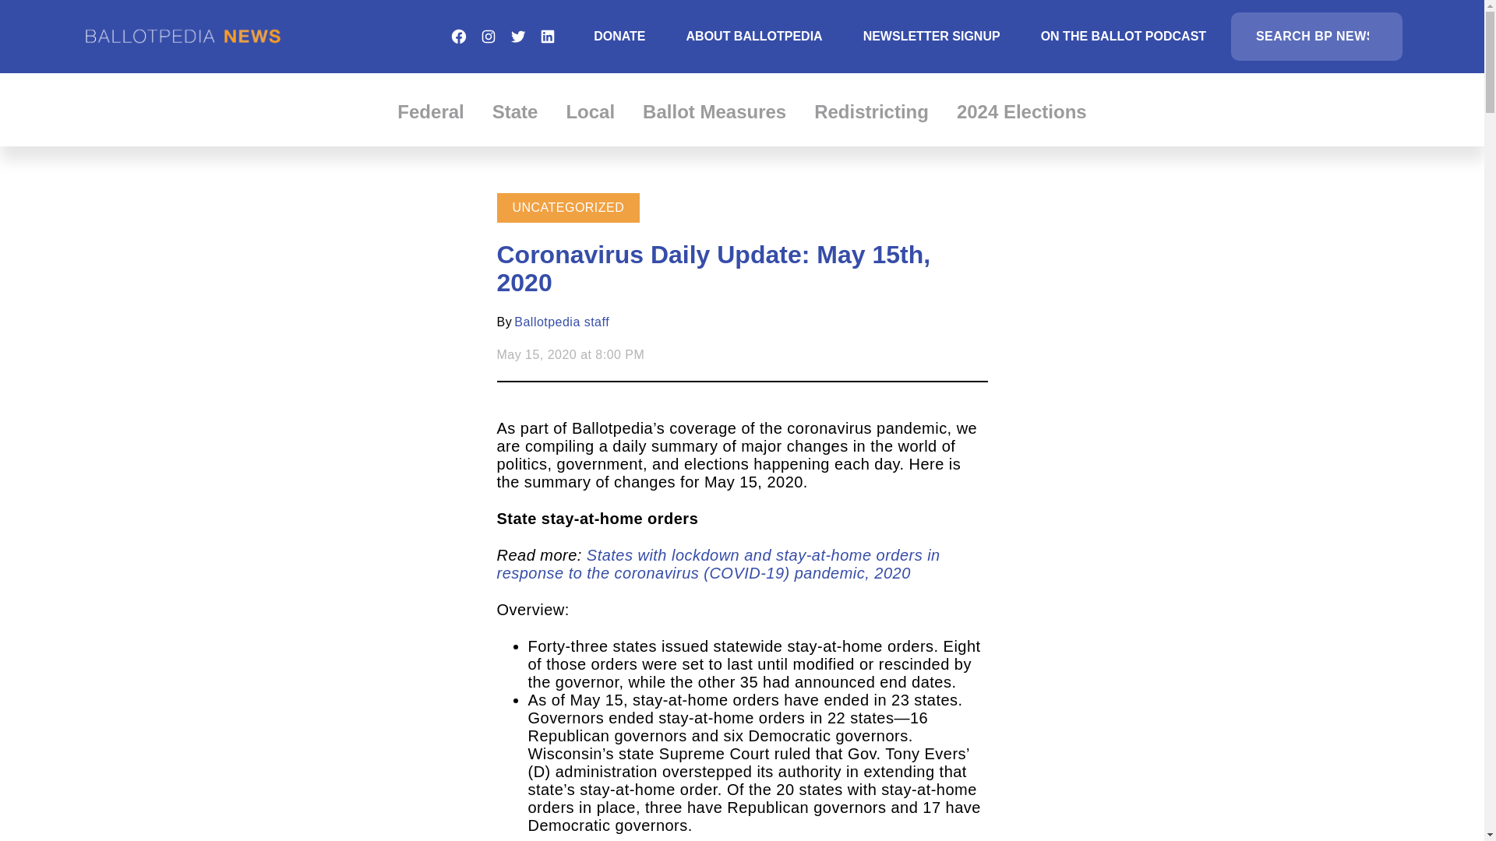 The image size is (1496, 841). Describe the element at coordinates (547, 36) in the screenshot. I see `LinkedIn` at that location.